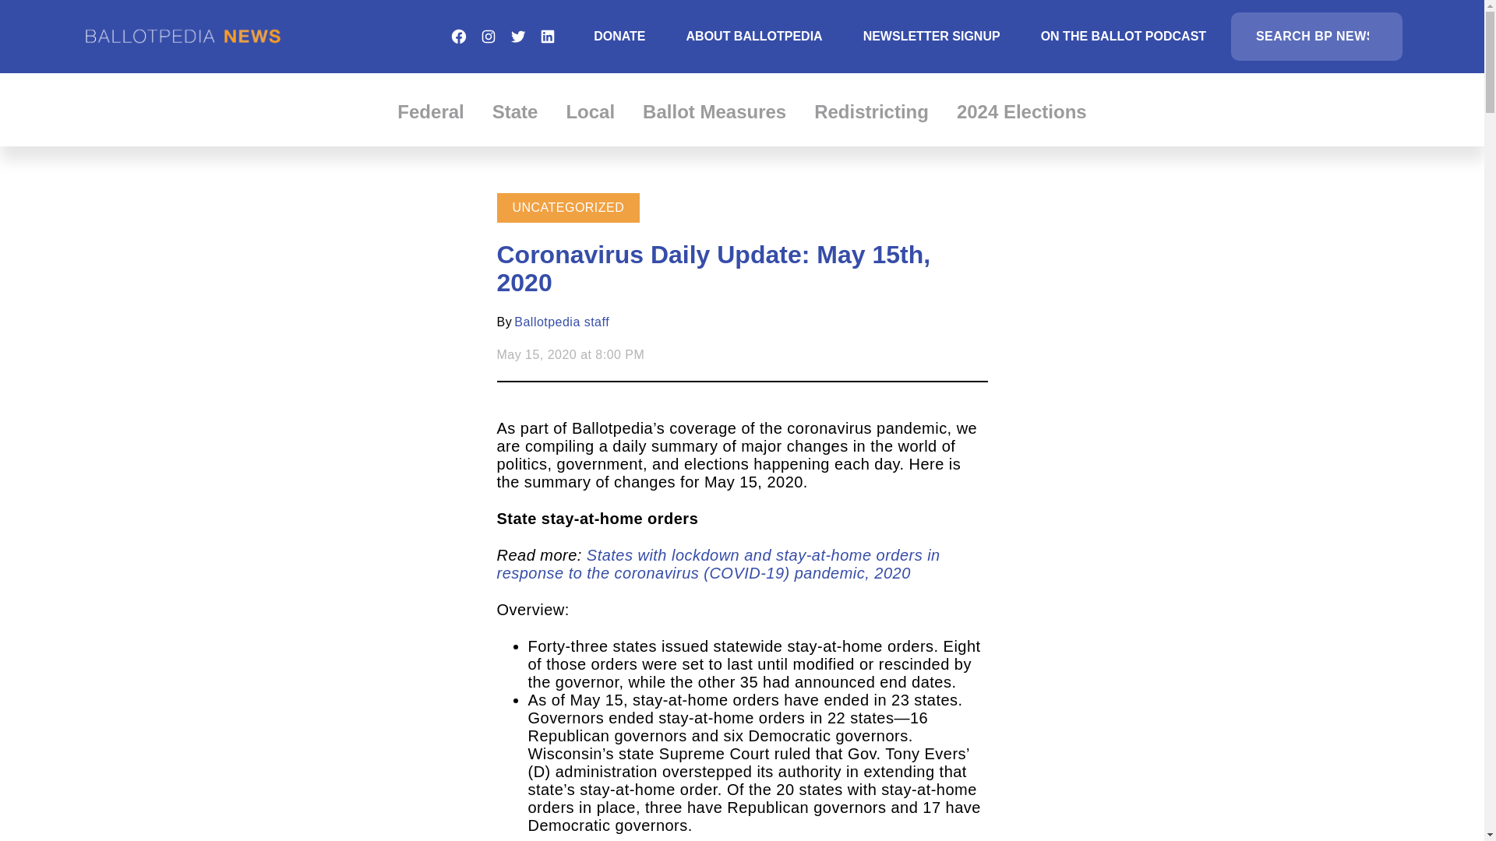 The image size is (1496, 841). Describe the element at coordinates (547, 36) in the screenshot. I see `LinkedIn` at that location.